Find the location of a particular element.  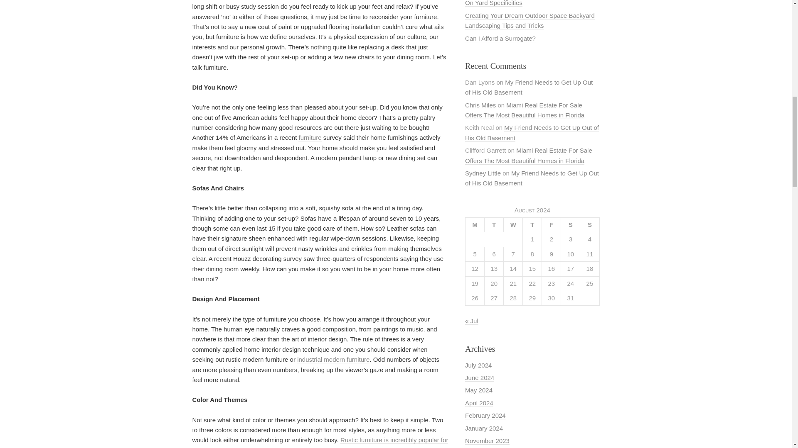

industrial modern furniture is located at coordinates (333, 359).